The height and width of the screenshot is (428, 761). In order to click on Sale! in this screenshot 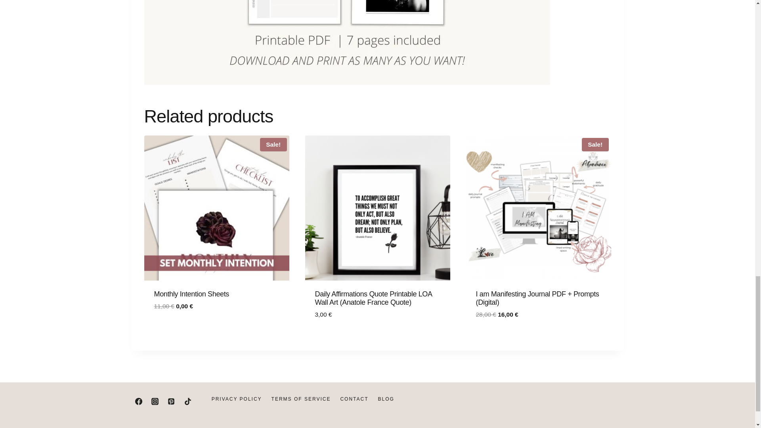, I will do `click(216, 208)`.